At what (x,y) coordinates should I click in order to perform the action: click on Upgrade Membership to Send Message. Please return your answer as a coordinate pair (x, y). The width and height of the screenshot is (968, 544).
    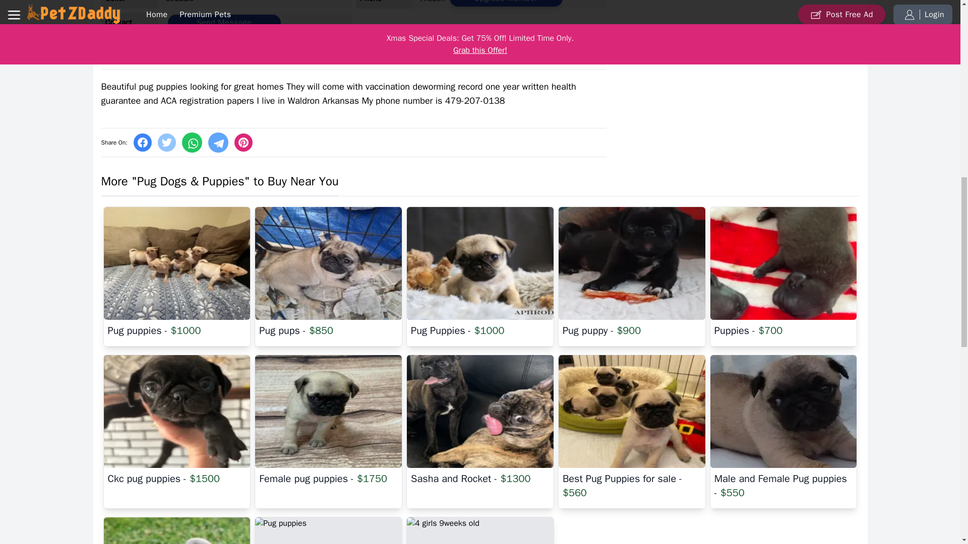
    Looking at the image, I should click on (224, 22).